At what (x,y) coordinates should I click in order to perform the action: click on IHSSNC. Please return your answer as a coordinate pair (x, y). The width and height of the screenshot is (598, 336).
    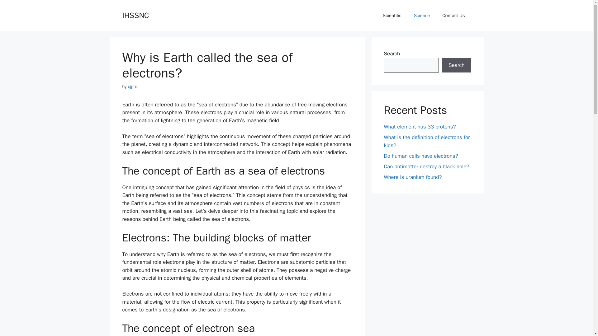
    Looking at the image, I should click on (135, 15).